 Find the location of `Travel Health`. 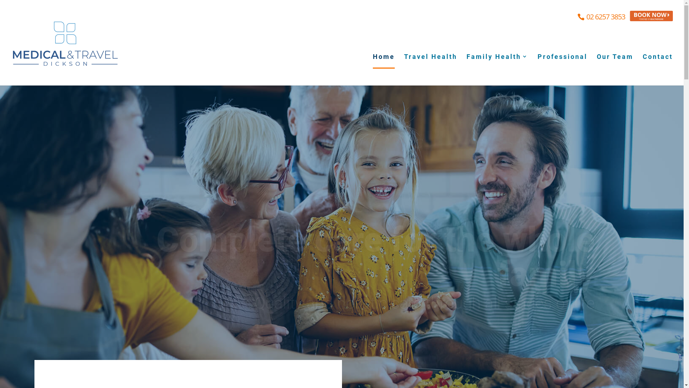

Travel Health is located at coordinates (431, 69).